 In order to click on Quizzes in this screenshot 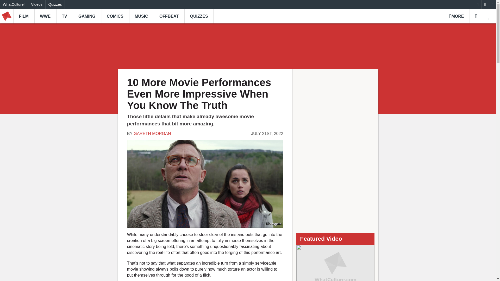, I will do `click(55, 4)`.